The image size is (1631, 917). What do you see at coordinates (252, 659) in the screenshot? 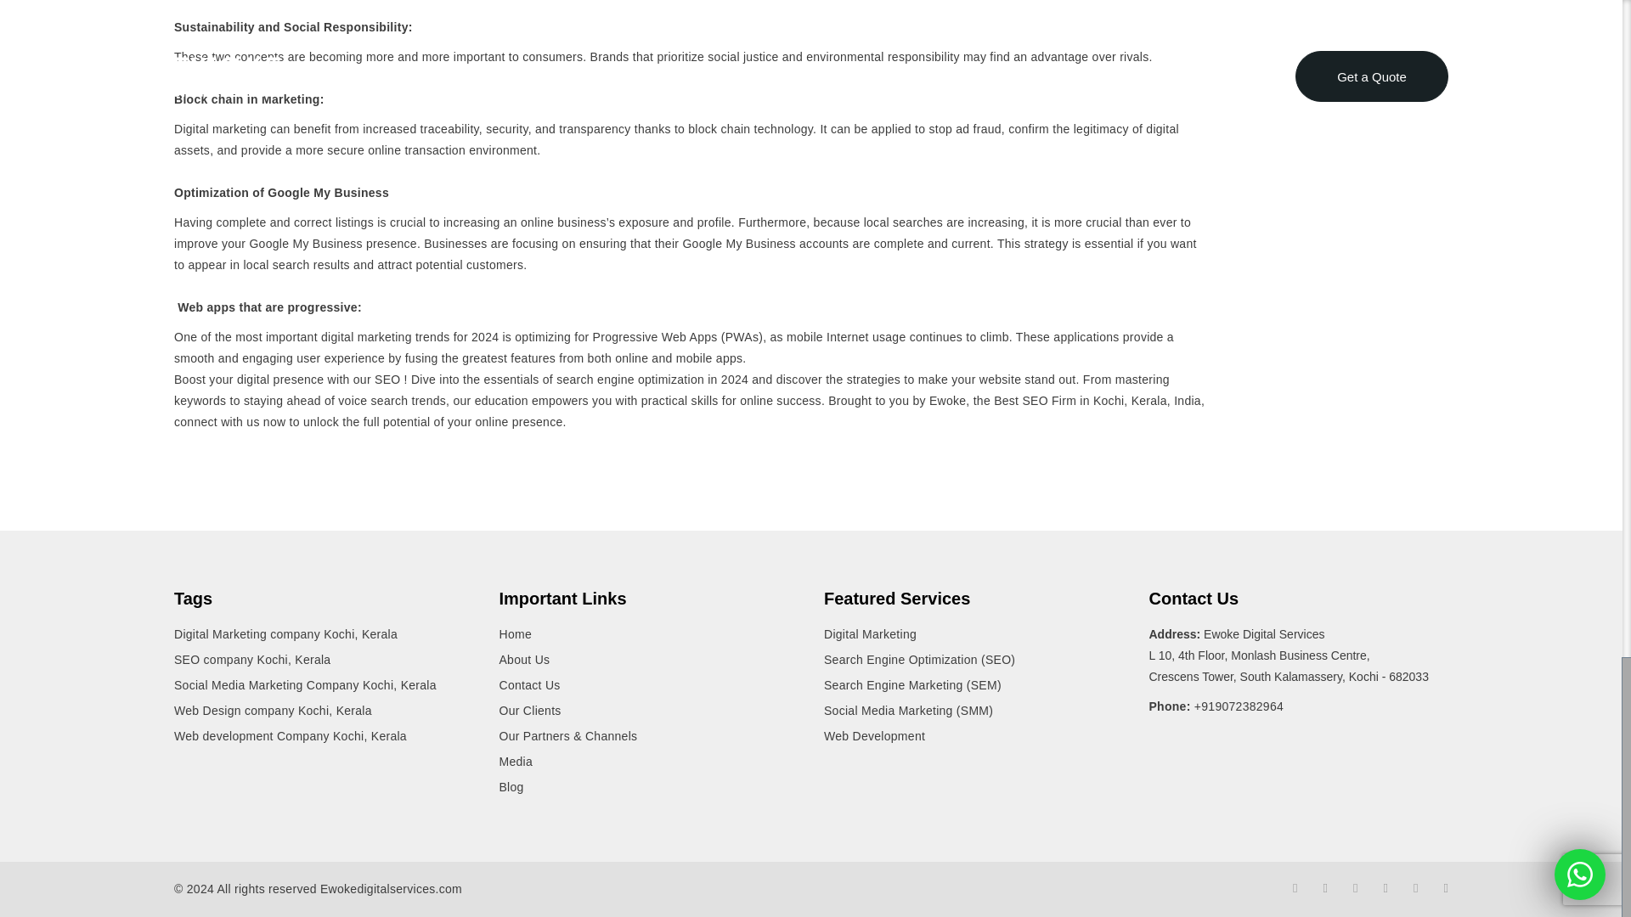
I see `SEO company Kochi, Kerala` at bounding box center [252, 659].